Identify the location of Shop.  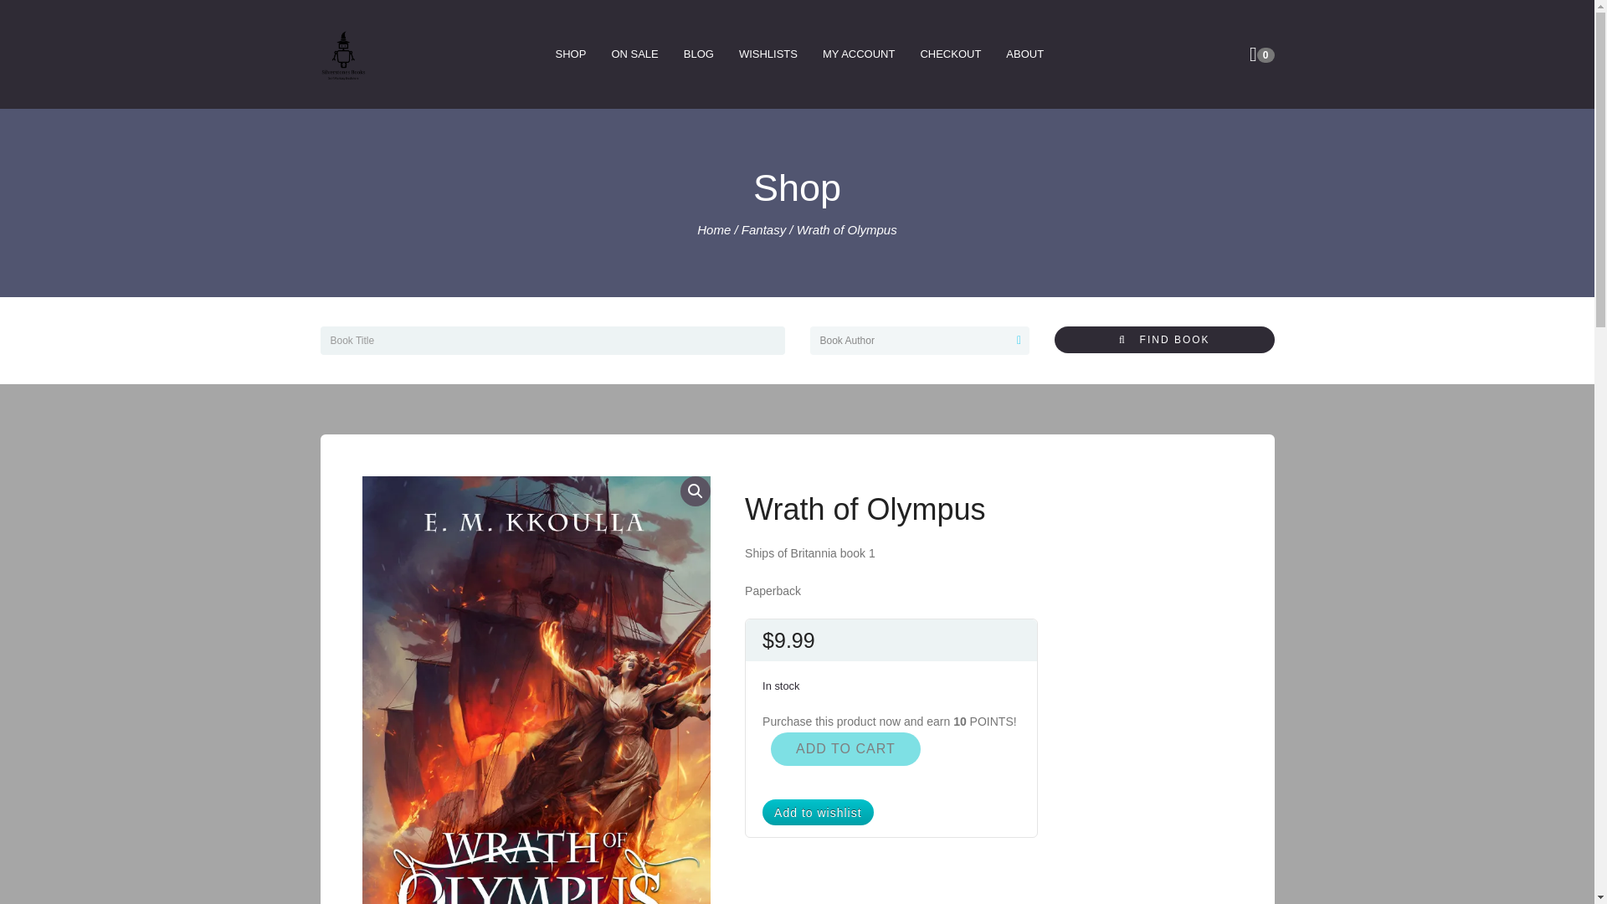
(571, 54).